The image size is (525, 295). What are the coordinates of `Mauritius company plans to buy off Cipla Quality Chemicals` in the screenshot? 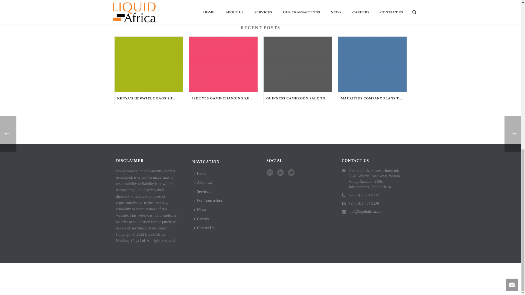 It's located at (372, 64).